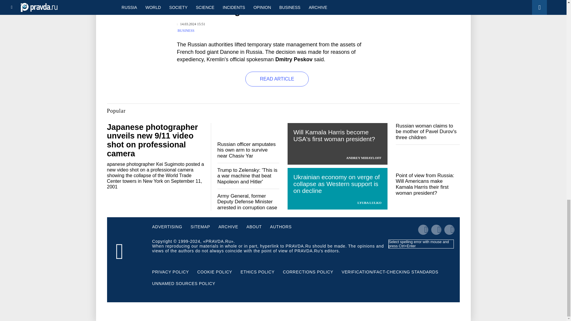  Describe the element at coordinates (191, 24) in the screenshot. I see `Published` at that location.